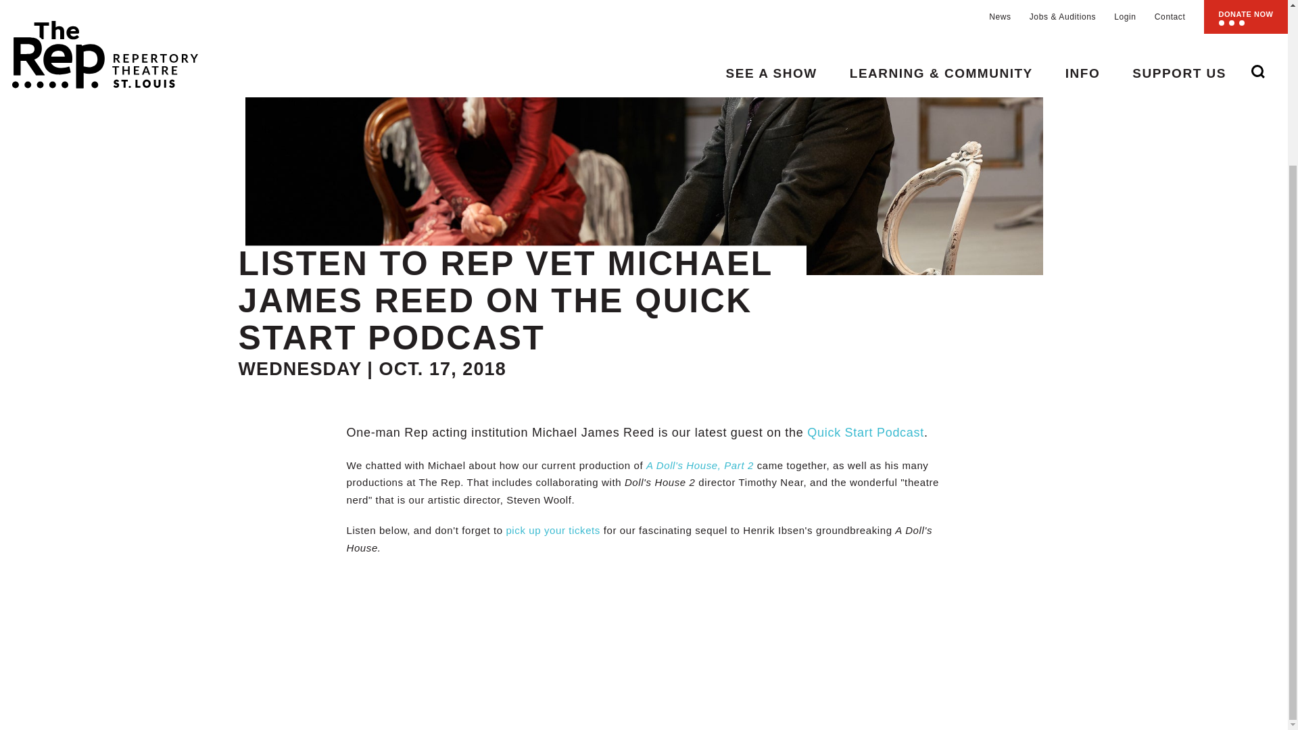  What do you see at coordinates (865, 433) in the screenshot?
I see `Quick Start Podcast` at bounding box center [865, 433].